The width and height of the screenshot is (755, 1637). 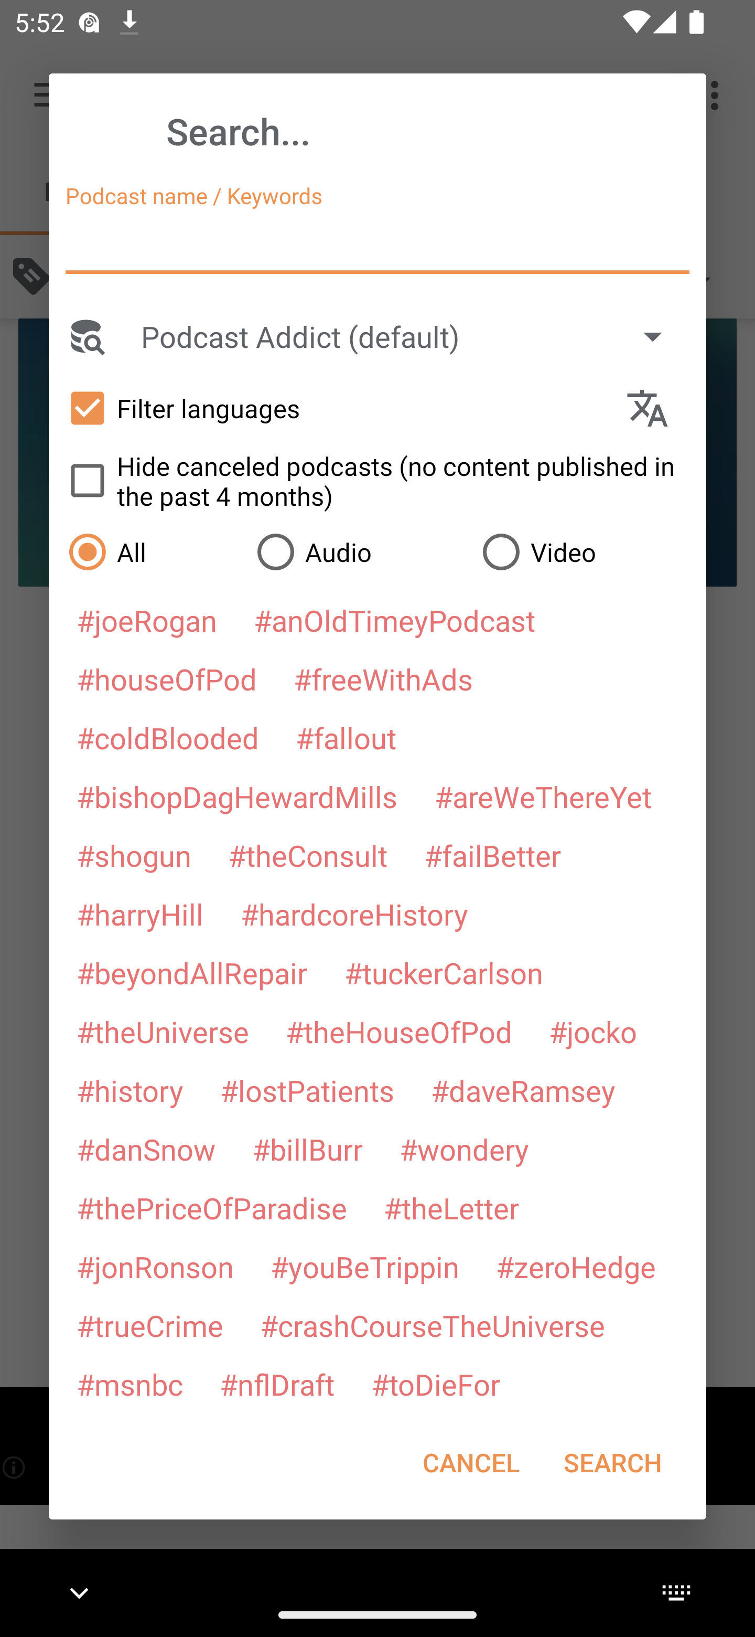 What do you see at coordinates (212, 1208) in the screenshot?
I see `#thePriceOfParadise` at bounding box center [212, 1208].